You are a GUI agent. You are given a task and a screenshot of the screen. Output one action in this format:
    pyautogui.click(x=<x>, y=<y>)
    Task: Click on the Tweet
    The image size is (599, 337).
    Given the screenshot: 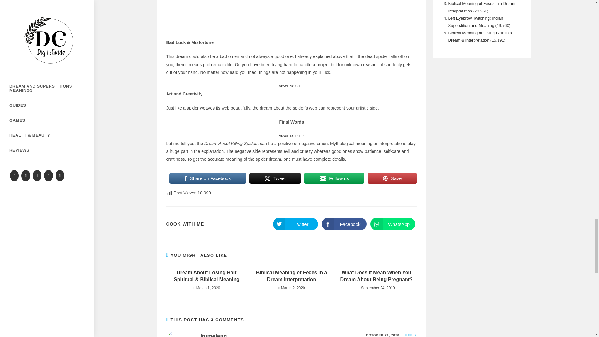 What is the action you would take?
    pyautogui.click(x=275, y=178)
    